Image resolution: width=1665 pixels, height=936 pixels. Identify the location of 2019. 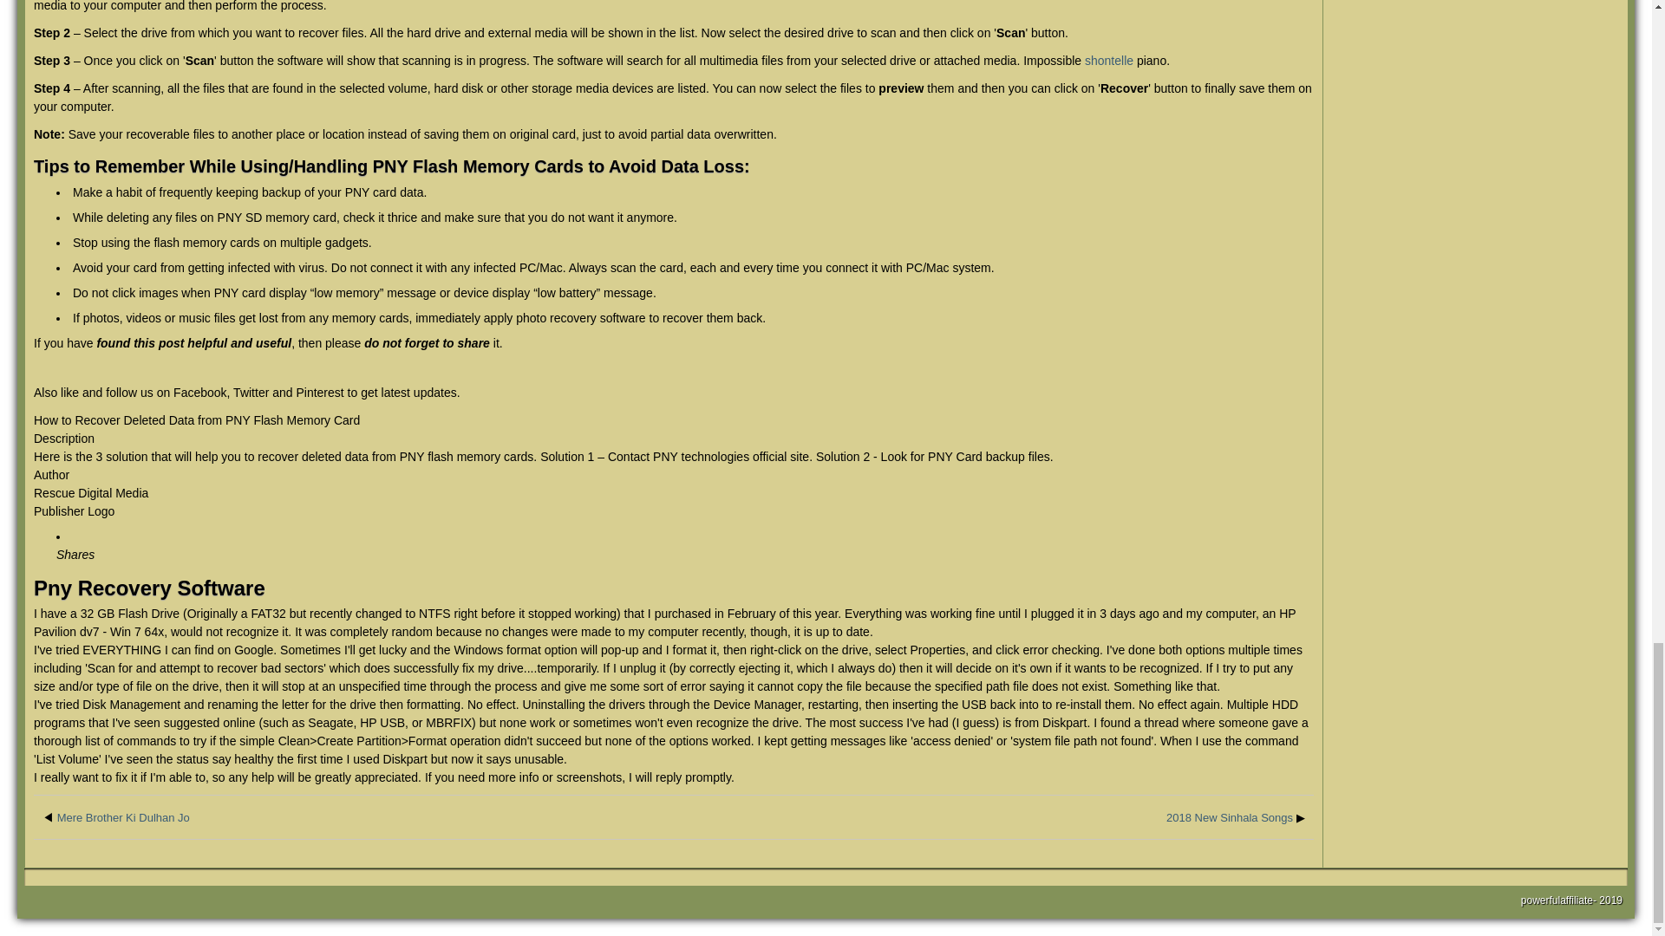
(1609, 900).